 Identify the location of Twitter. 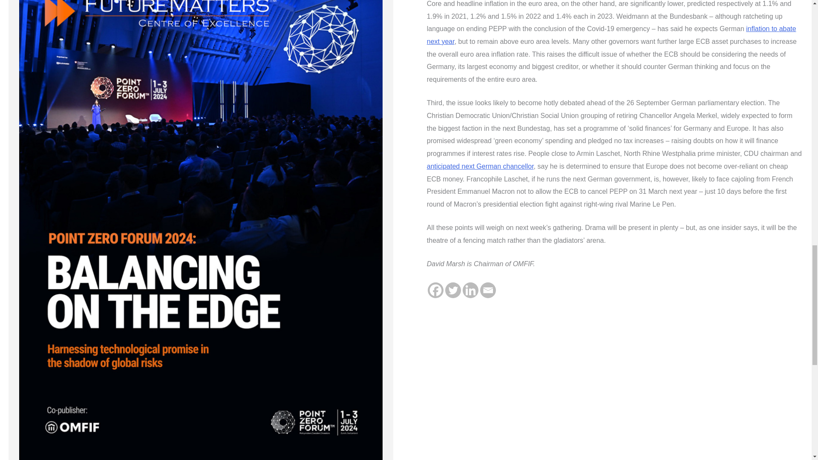
(453, 290).